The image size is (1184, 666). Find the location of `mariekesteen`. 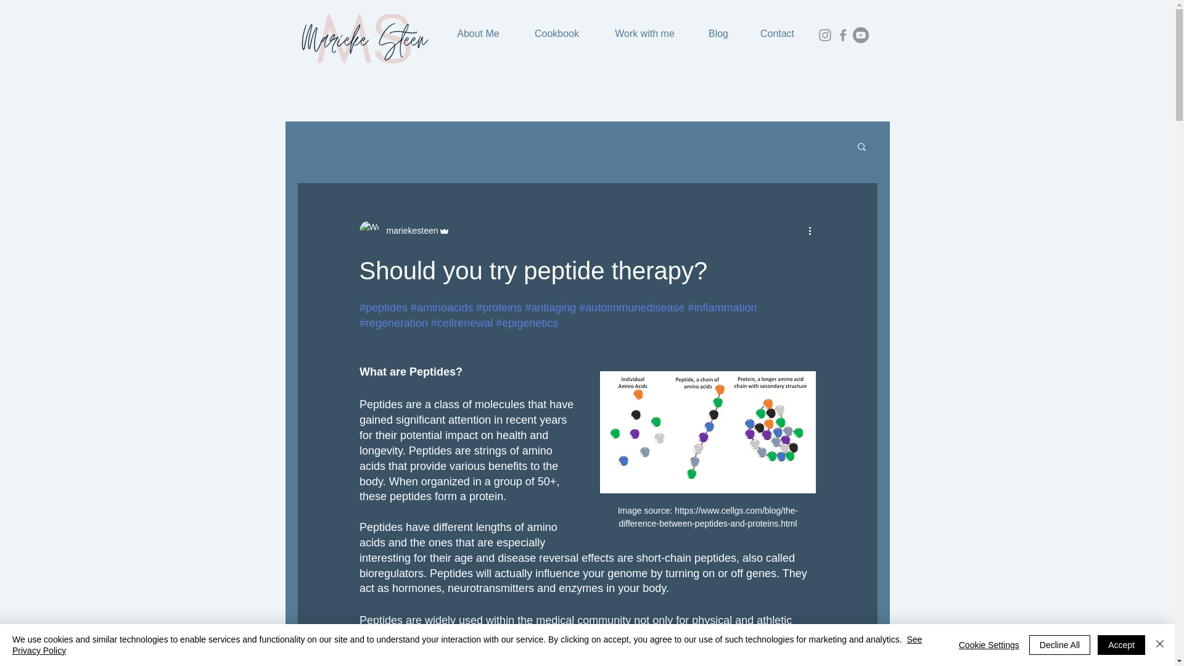

mariekesteen is located at coordinates (404, 230).